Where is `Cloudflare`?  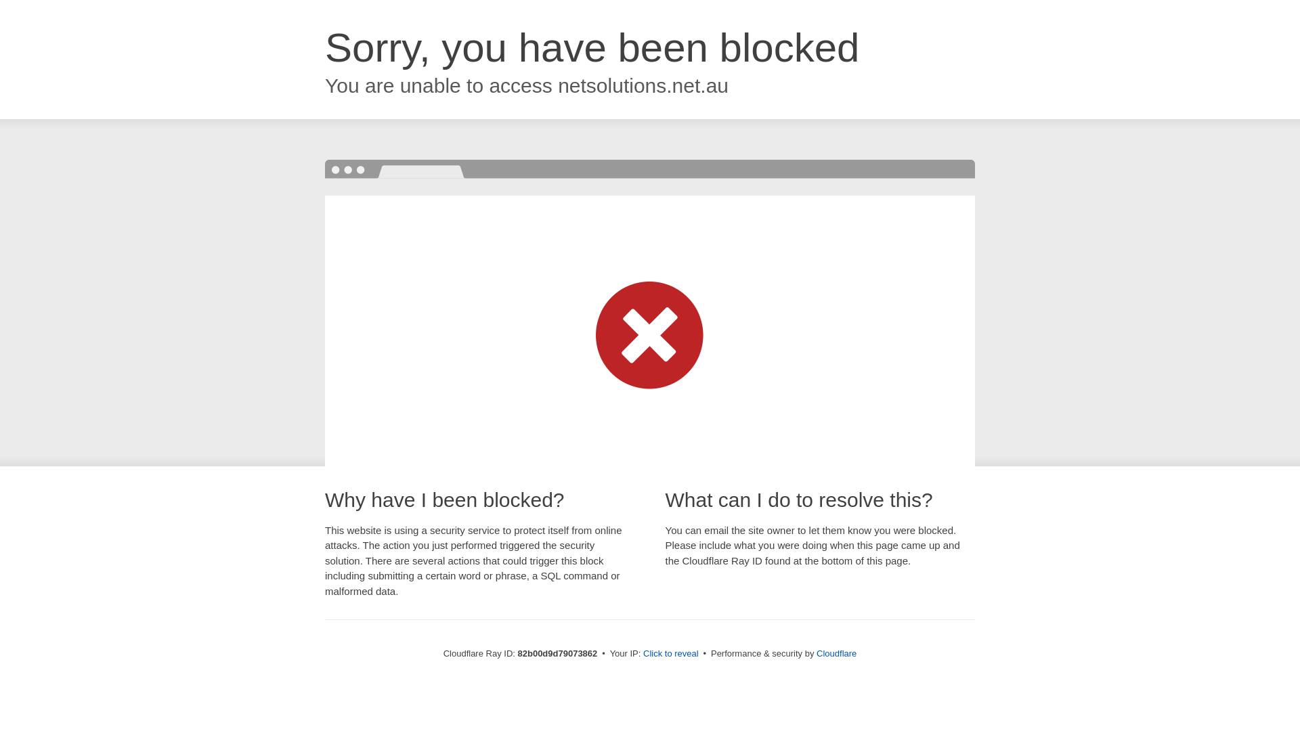 Cloudflare is located at coordinates (837, 654).